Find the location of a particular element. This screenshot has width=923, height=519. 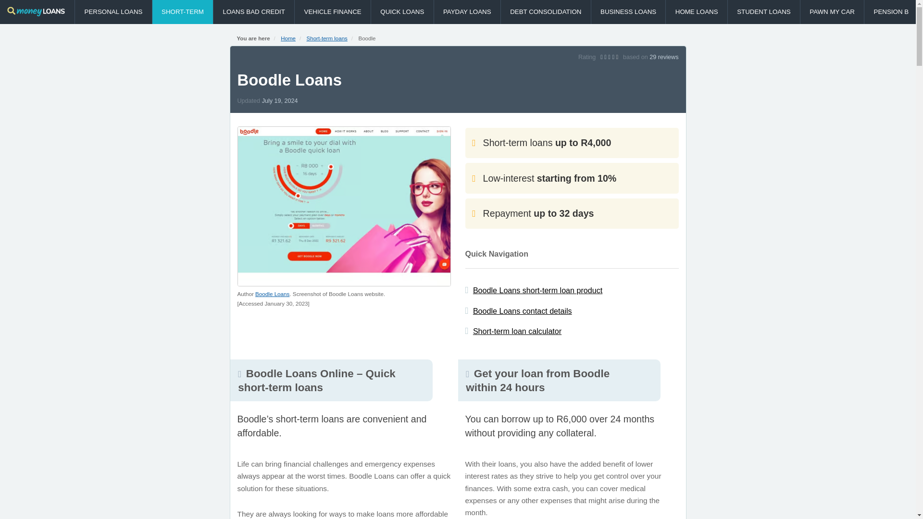

Pawn my Car and Still drive it is located at coordinates (832, 12).